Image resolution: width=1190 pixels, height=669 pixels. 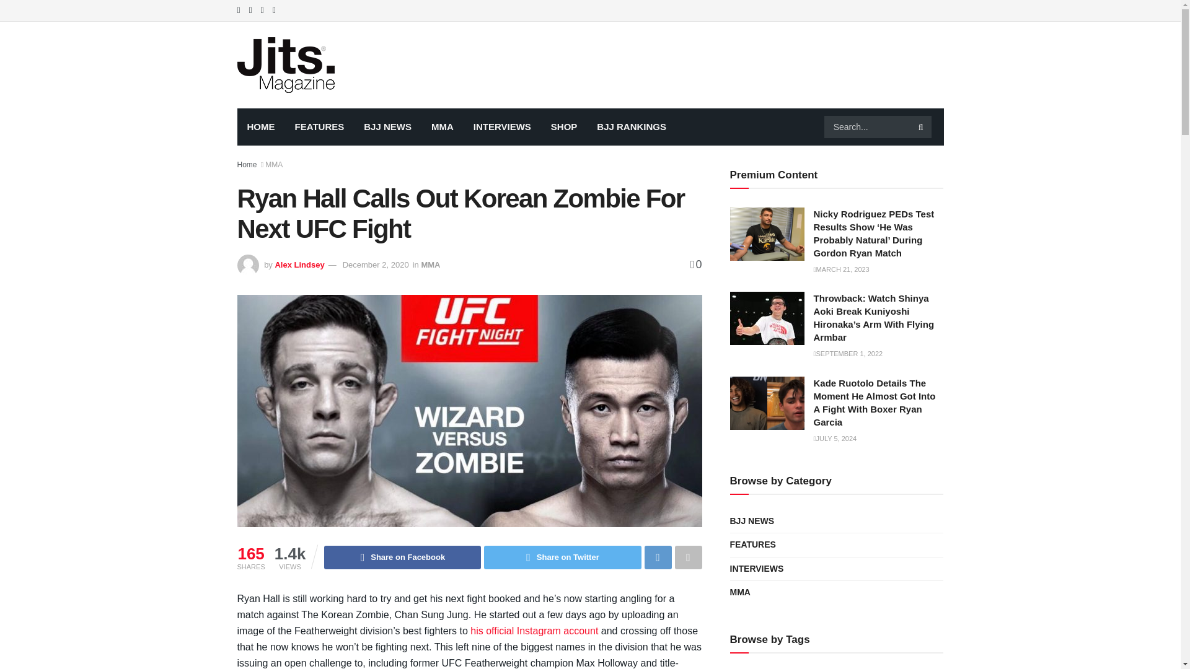 What do you see at coordinates (387, 126) in the screenshot?
I see `BJJ NEWS` at bounding box center [387, 126].